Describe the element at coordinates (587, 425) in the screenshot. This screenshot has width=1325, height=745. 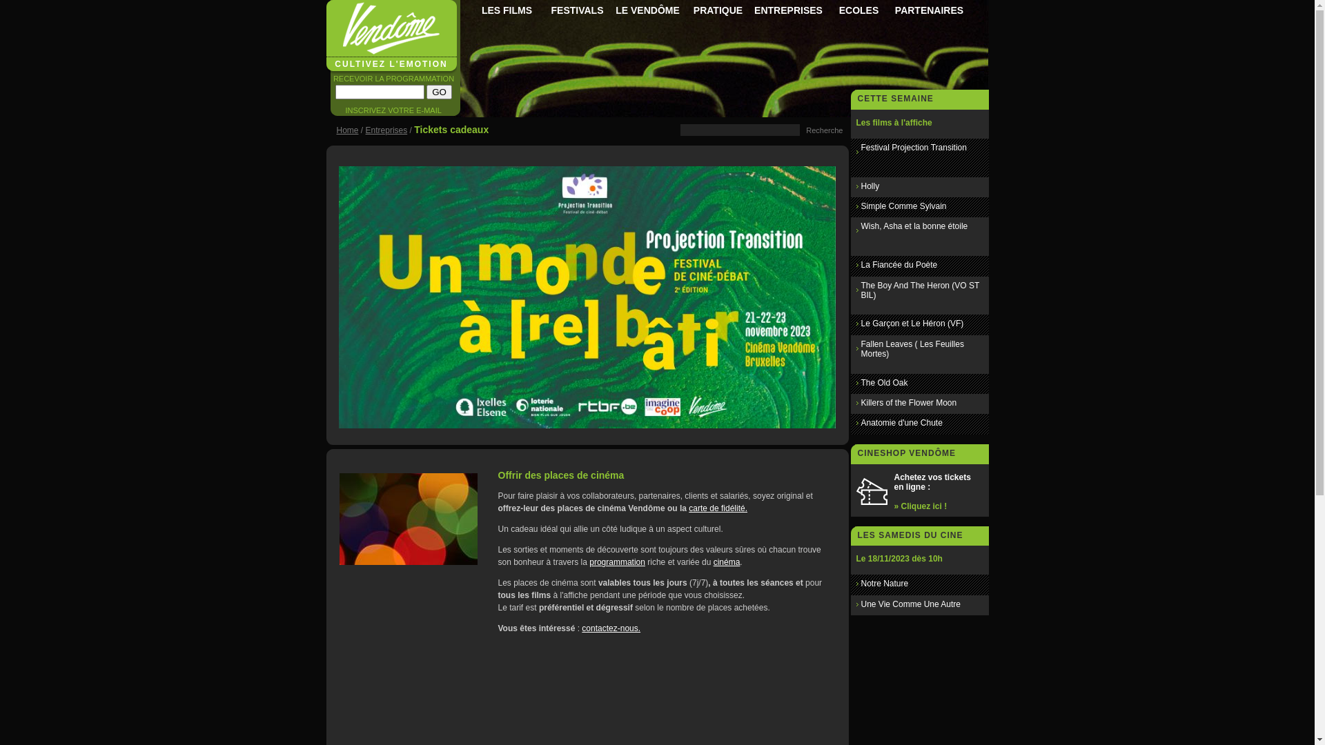
I see `Cultivez l'Emotion` at that location.